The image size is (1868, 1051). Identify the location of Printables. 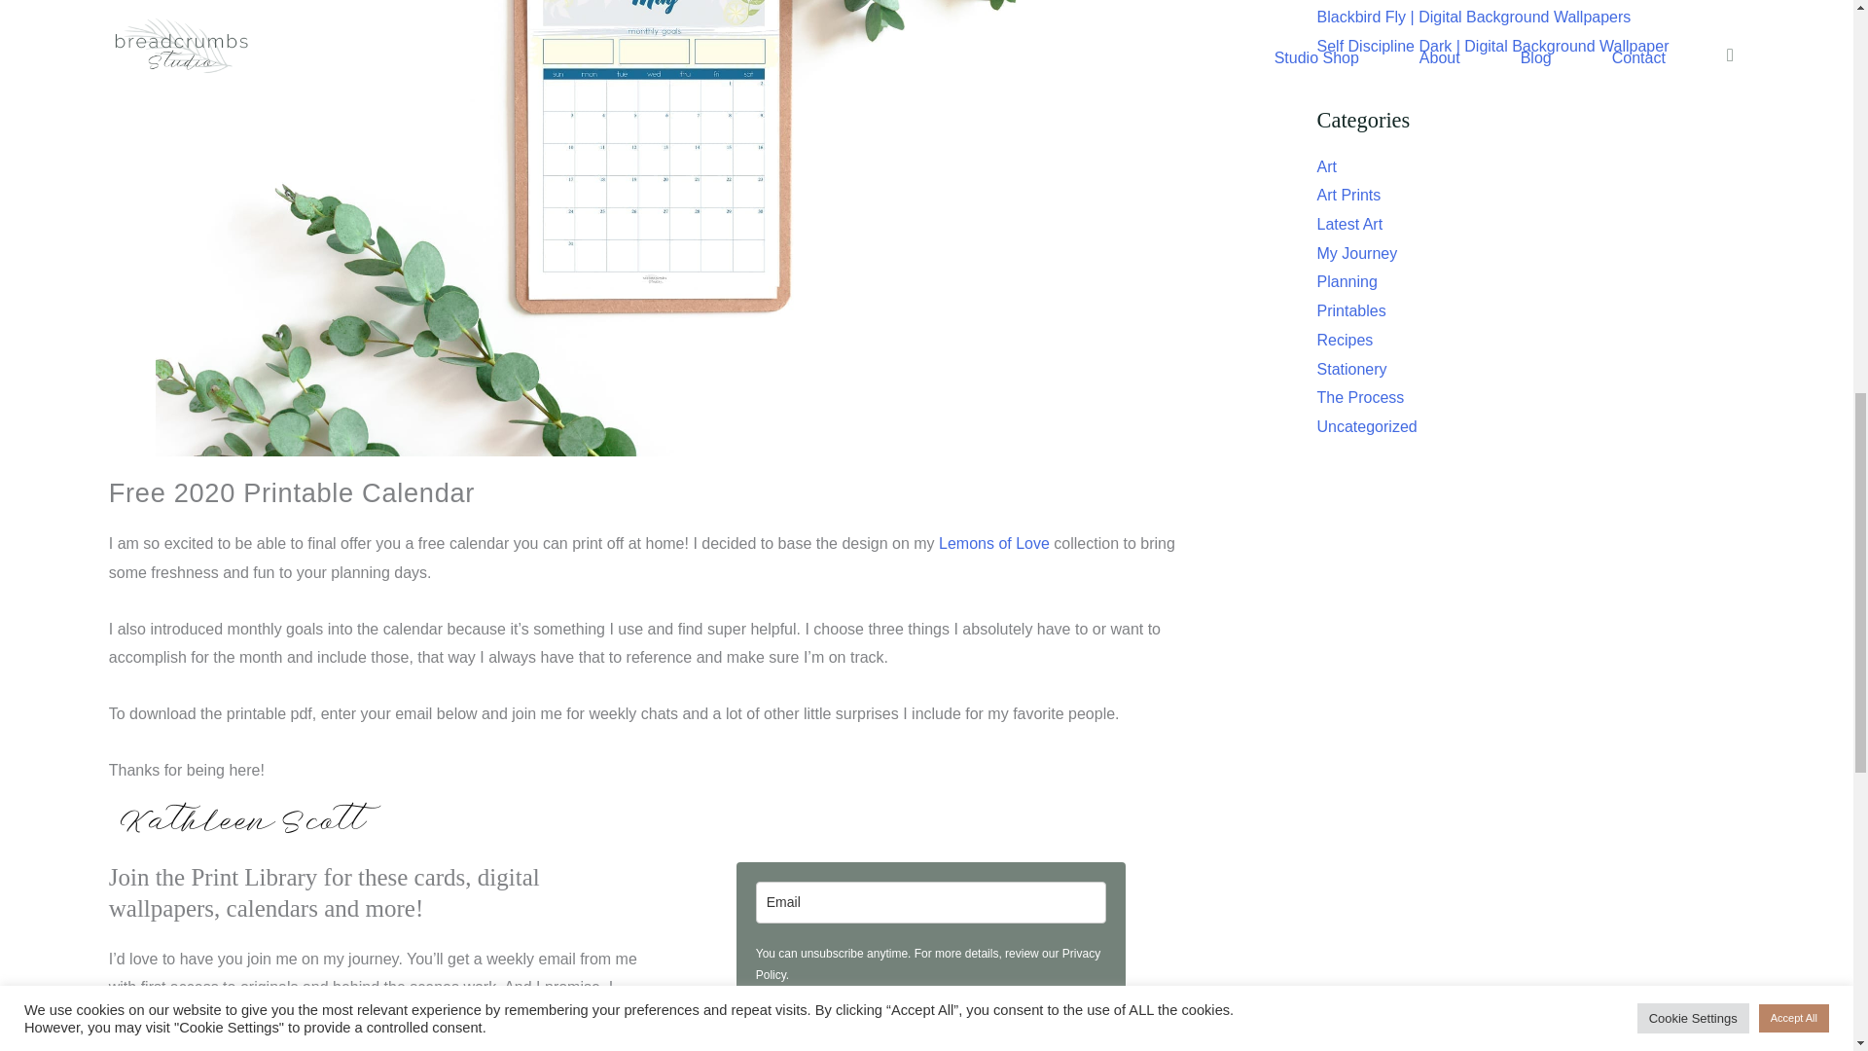
(1350, 311).